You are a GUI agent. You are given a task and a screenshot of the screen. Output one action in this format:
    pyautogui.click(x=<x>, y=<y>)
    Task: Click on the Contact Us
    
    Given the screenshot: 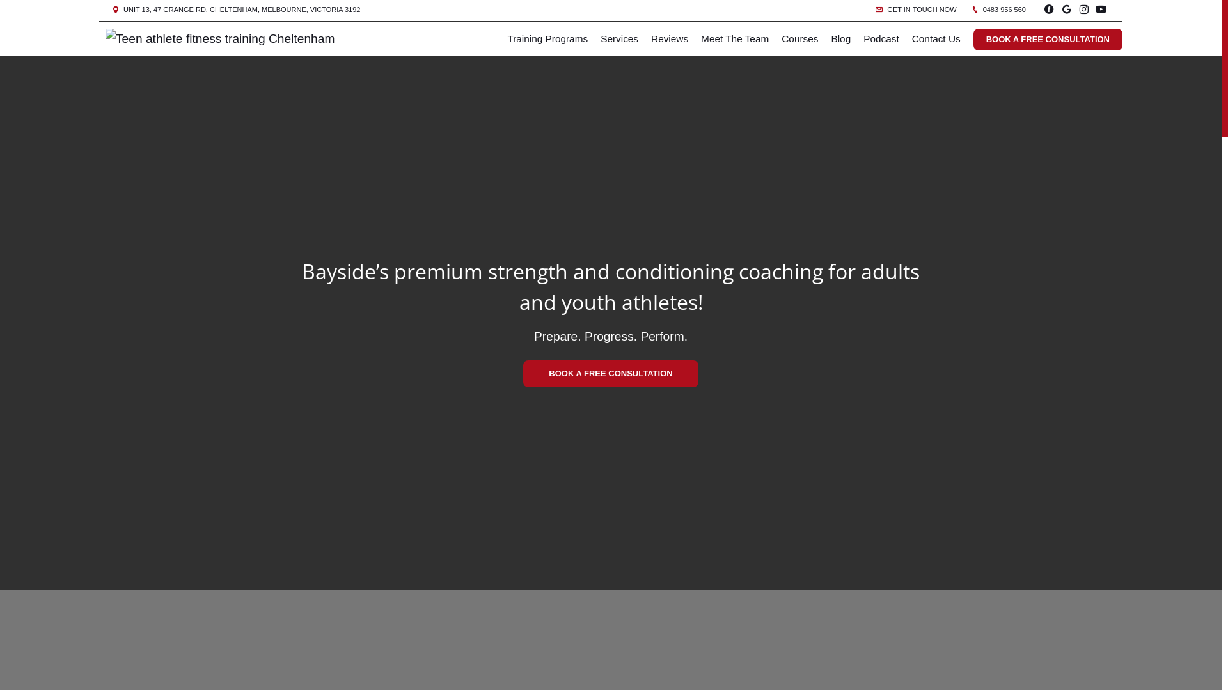 What is the action you would take?
    pyautogui.click(x=936, y=39)
    